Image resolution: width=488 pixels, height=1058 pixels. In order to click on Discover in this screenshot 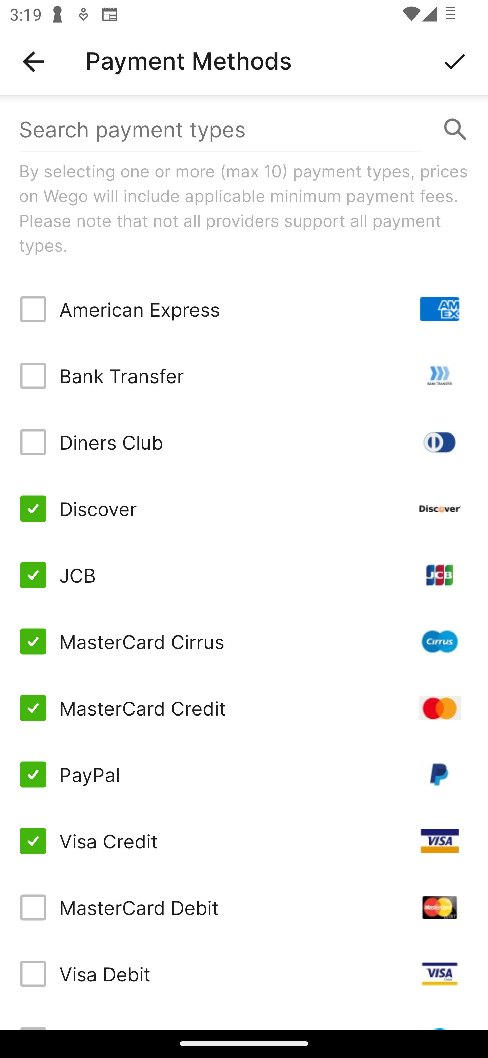, I will do `click(244, 508)`.